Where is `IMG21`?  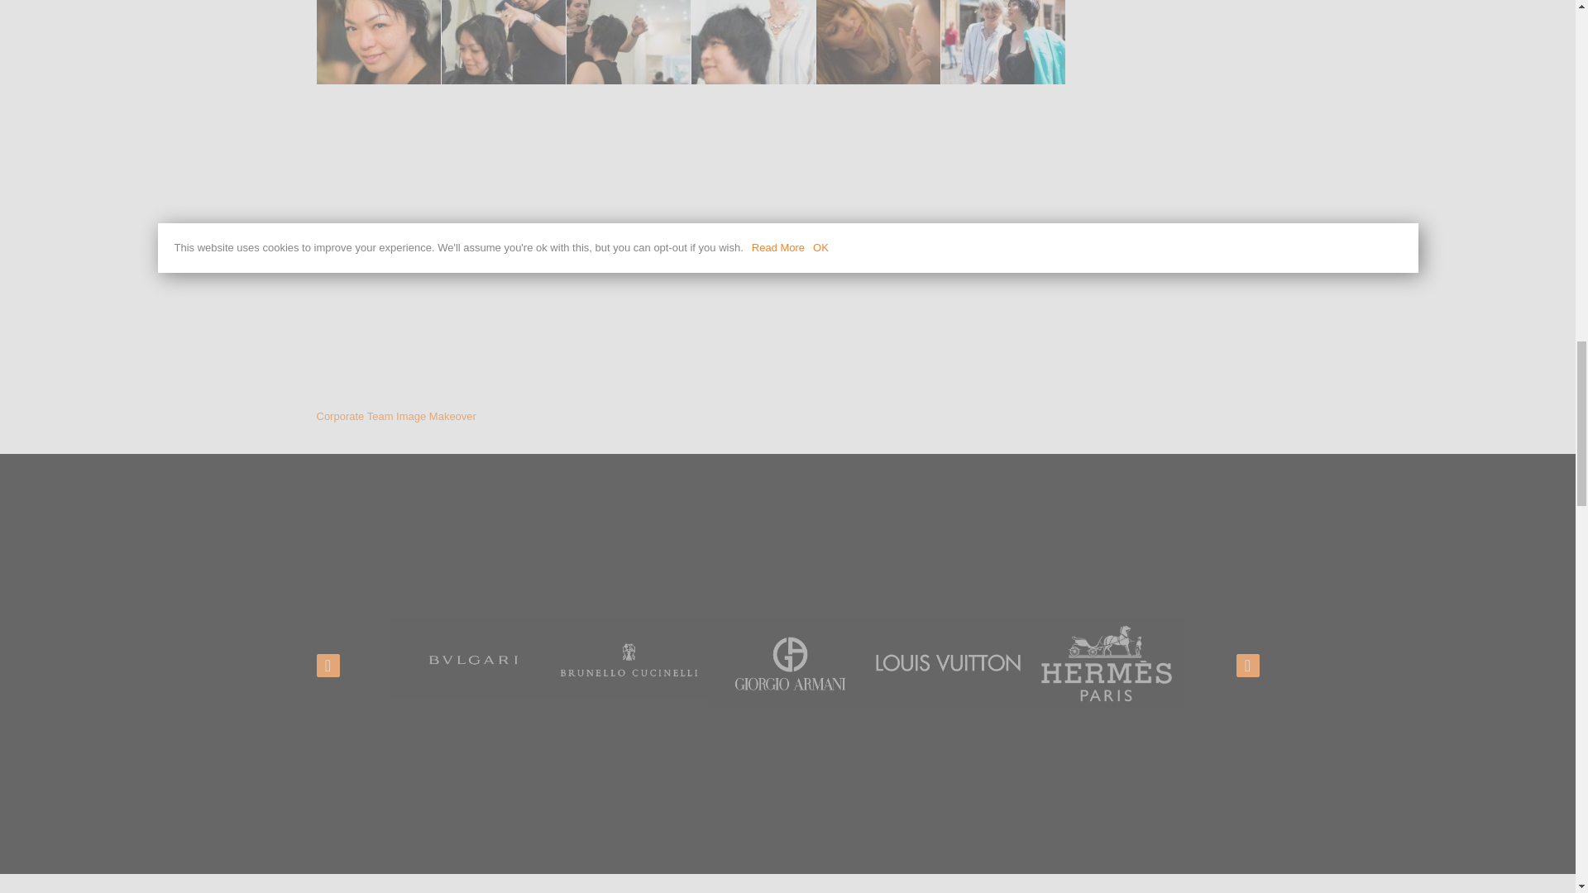 IMG21 is located at coordinates (1003, 41).